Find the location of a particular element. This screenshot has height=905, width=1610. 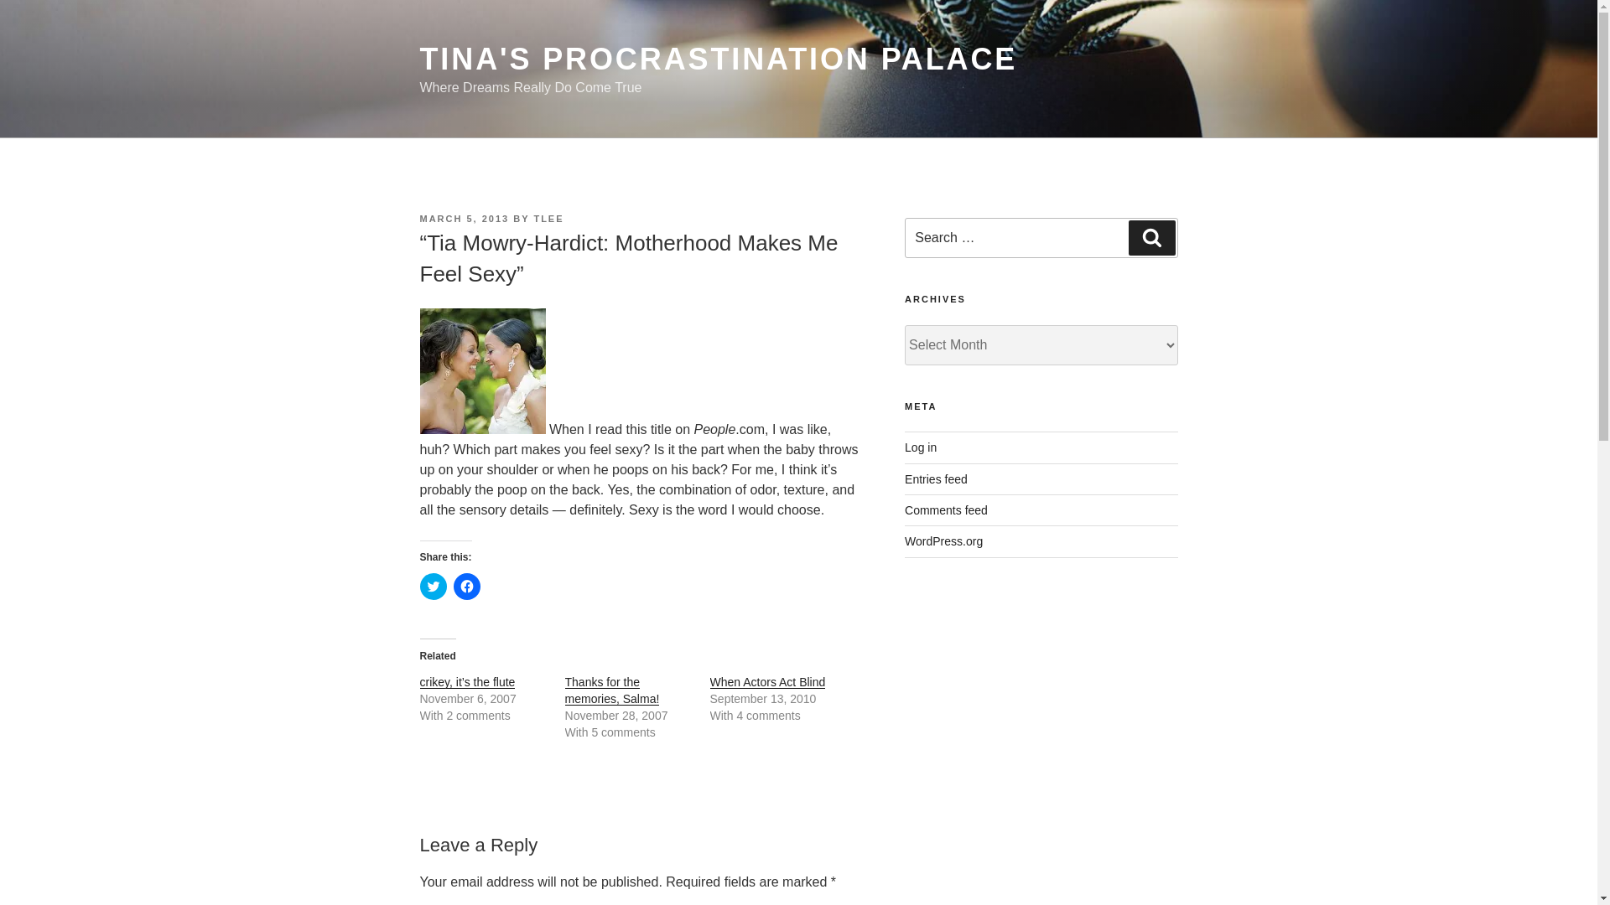

Click to share on Twitter is located at coordinates (432, 587).